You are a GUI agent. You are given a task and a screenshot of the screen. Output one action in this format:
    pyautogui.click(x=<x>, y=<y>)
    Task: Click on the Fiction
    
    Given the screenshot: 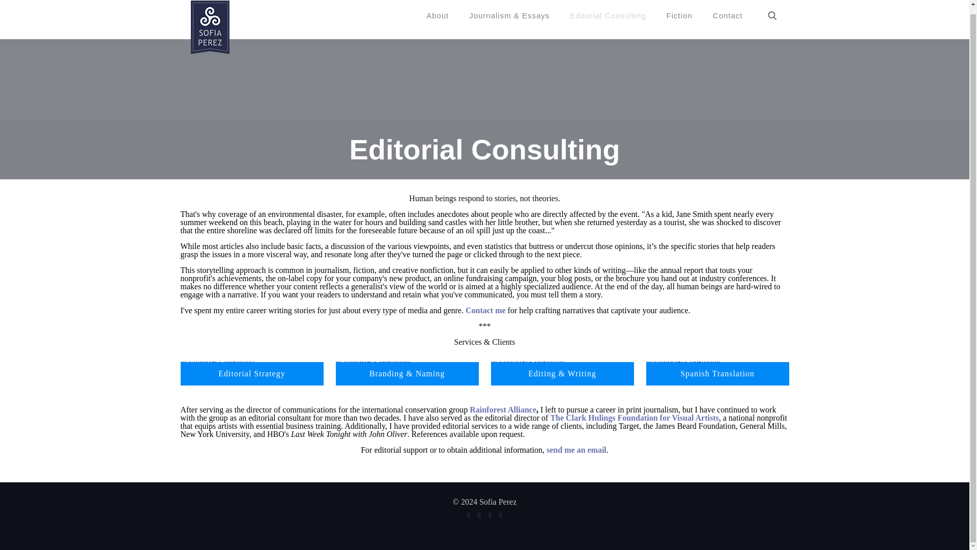 What is the action you would take?
    pyautogui.click(x=679, y=19)
    